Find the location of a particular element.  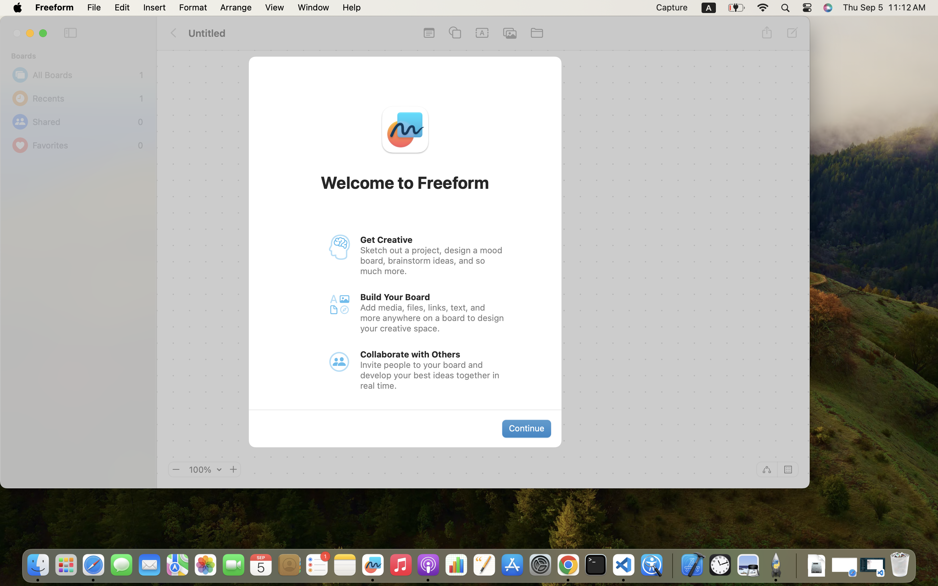

On is located at coordinates (788, 469).